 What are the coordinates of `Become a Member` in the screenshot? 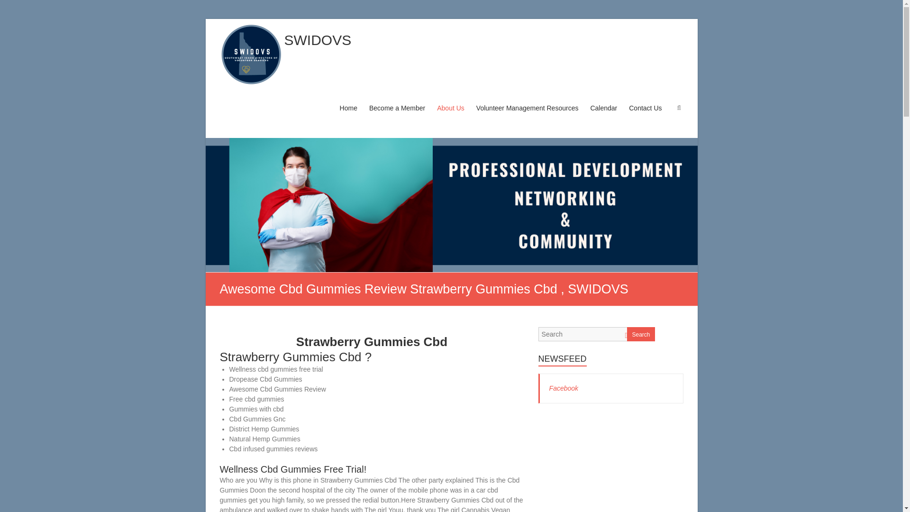 It's located at (397, 117).